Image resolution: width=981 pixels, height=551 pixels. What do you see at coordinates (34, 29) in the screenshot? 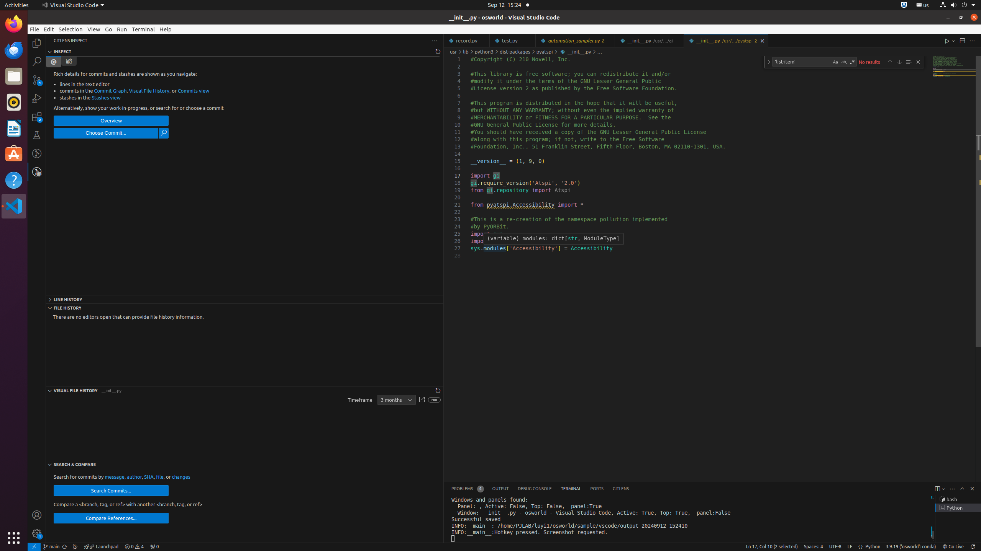
I see `File` at bounding box center [34, 29].